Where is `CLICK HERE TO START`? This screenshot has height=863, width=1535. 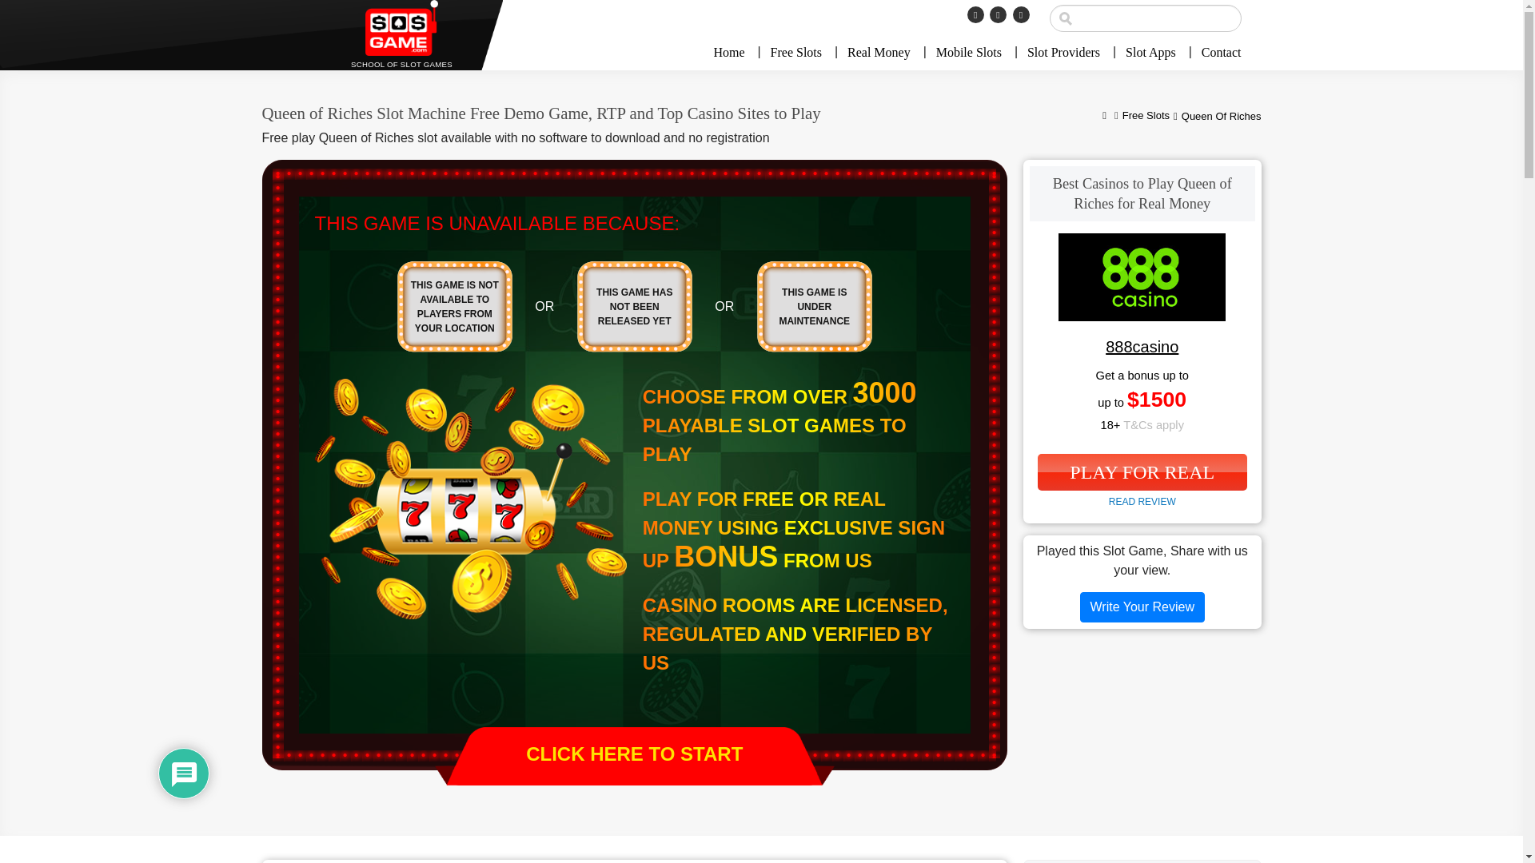
CLICK HERE TO START is located at coordinates (635, 756).